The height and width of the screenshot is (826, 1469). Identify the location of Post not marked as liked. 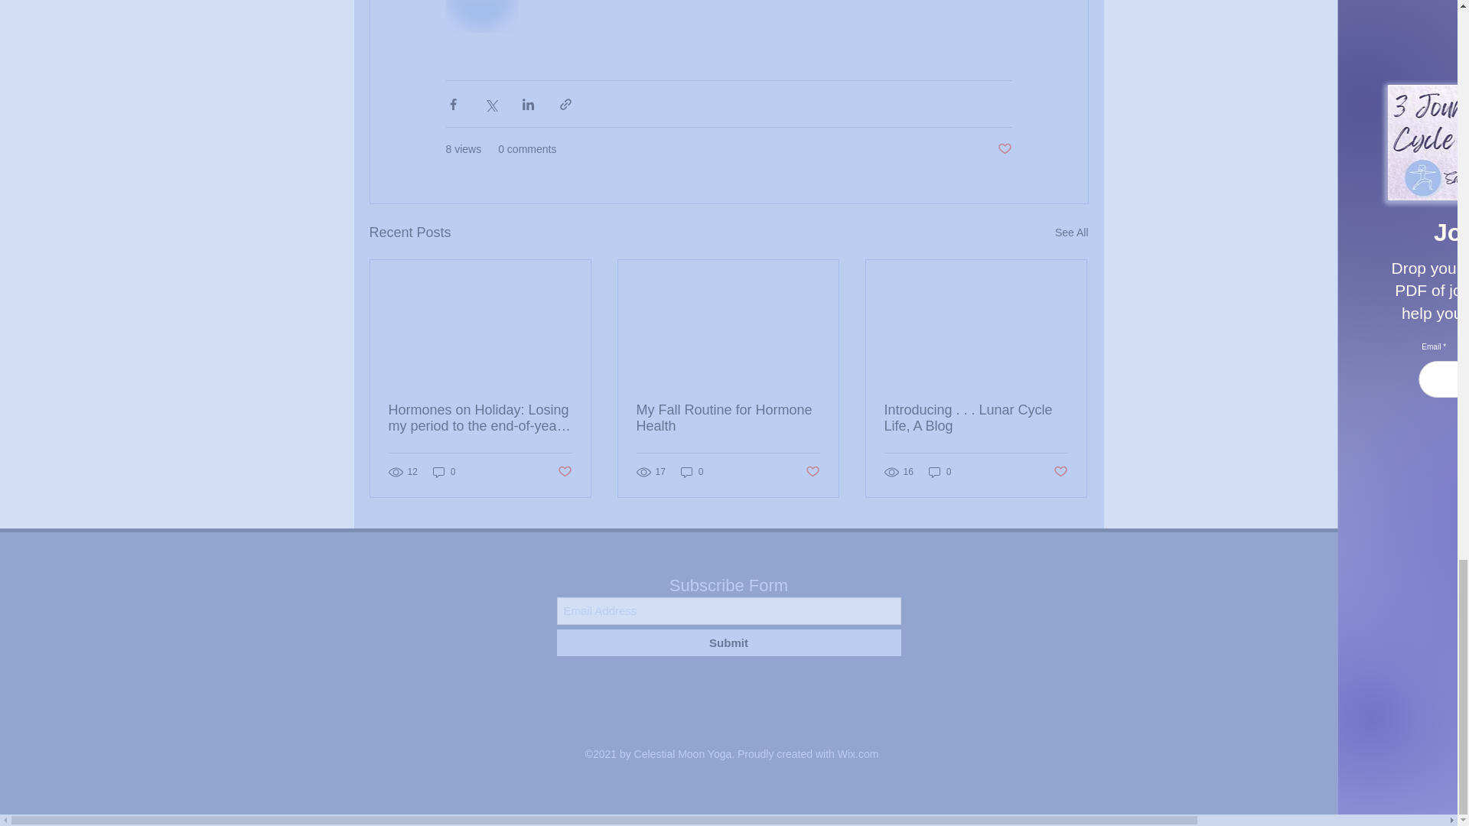
(1004, 149).